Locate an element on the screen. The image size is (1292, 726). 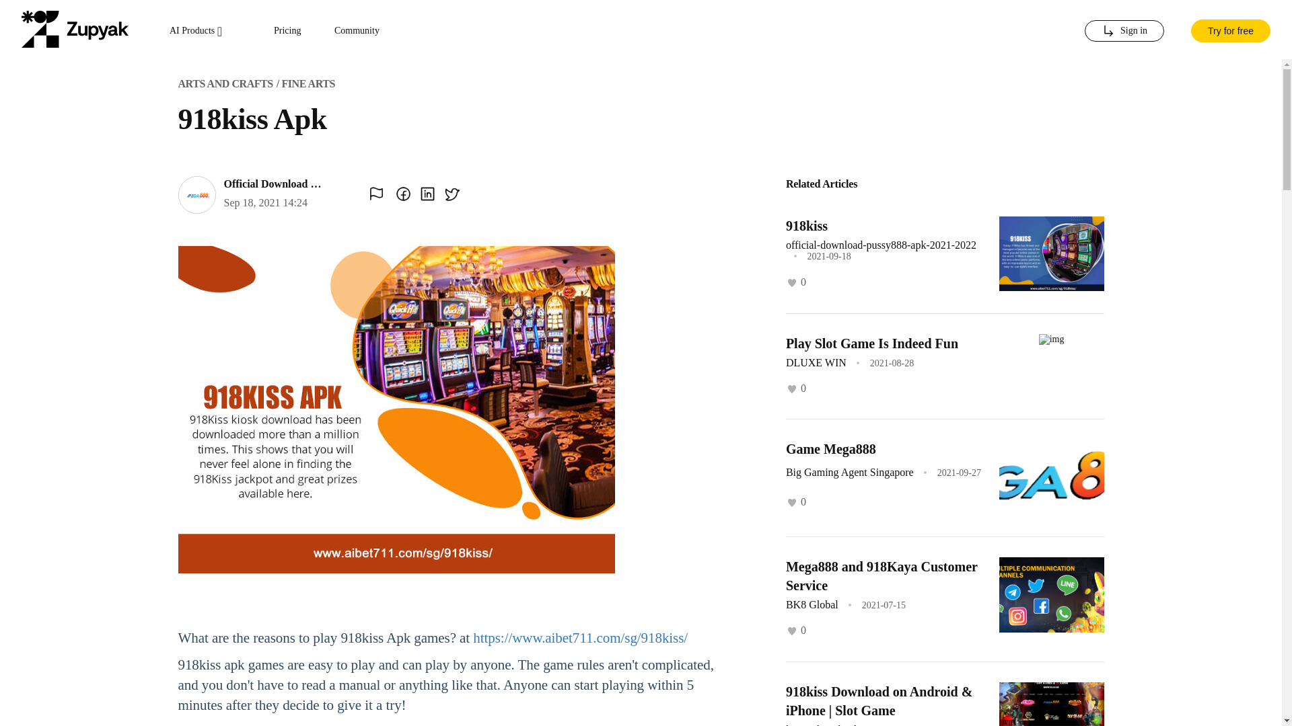
918kiss is located at coordinates (806, 226).